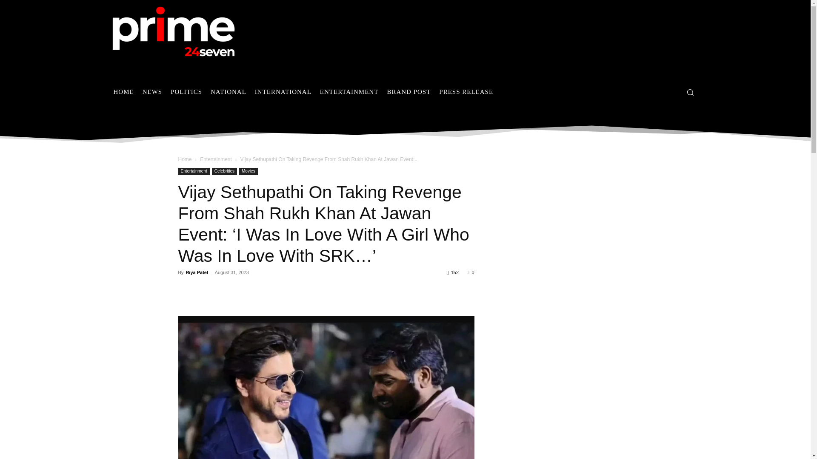 The image size is (817, 459). Describe the element at coordinates (123, 92) in the screenshot. I see `HOME` at that location.